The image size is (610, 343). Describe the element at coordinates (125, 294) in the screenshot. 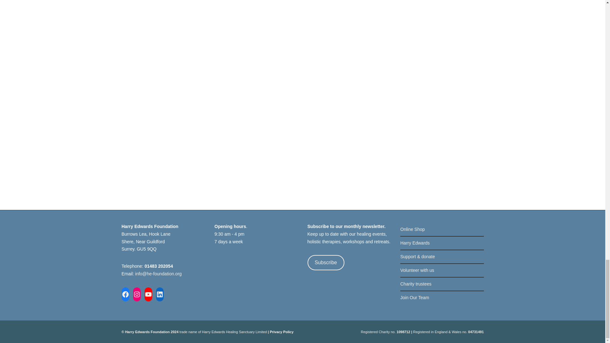

I see `Facebook` at that location.